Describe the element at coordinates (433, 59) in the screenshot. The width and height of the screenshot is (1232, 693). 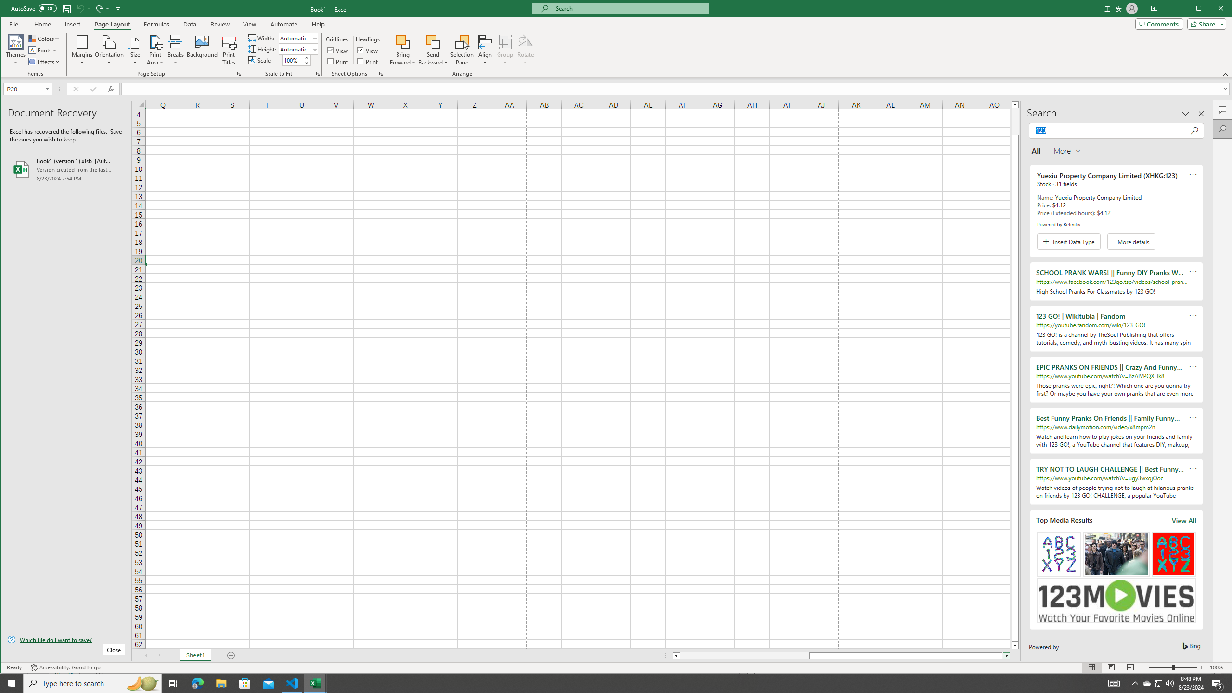
I see `More Options` at that location.